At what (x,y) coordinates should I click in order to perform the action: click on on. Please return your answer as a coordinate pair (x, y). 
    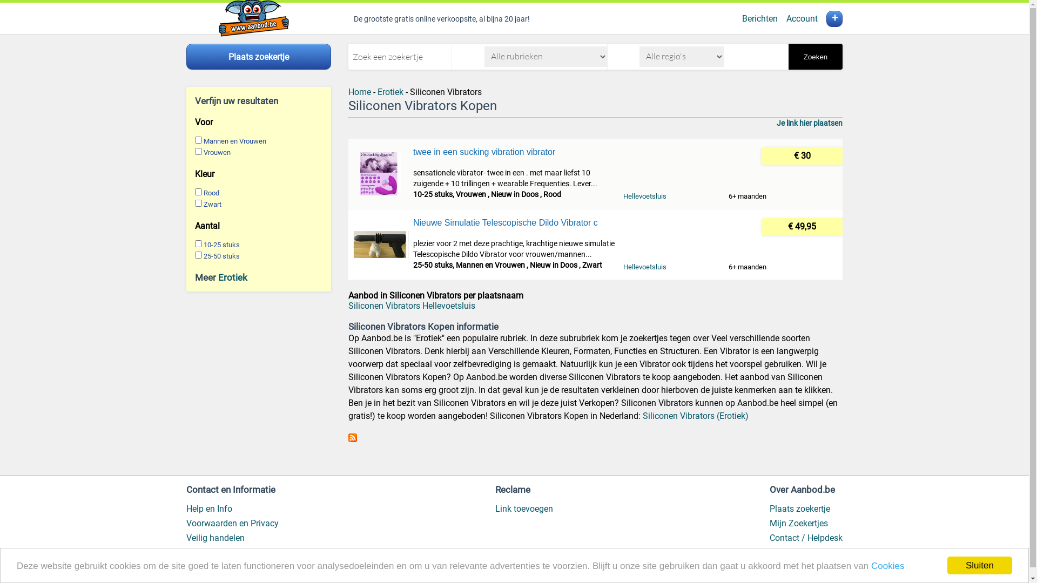
    Looking at the image, I should click on (199, 151).